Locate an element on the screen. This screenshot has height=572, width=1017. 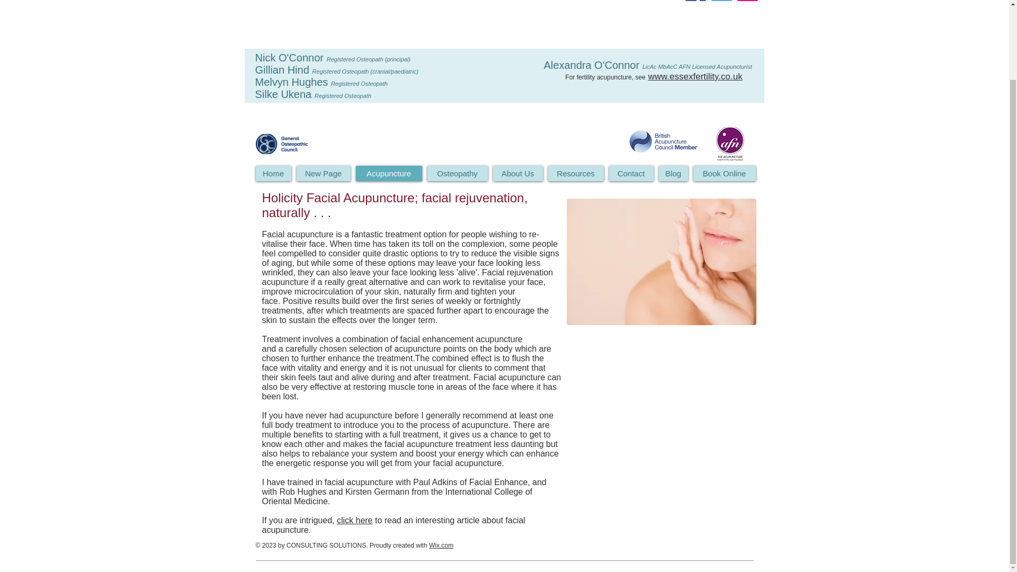
New Page is located at coordinates (324, 174).